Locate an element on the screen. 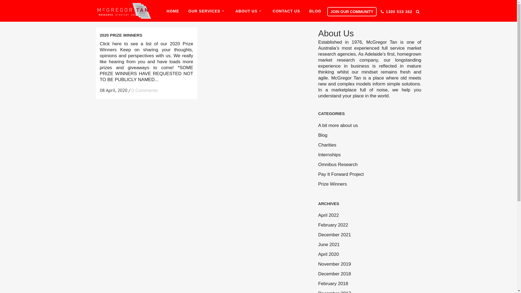 The width and height of the screenshot is (521, 293). February 2018 is located at coordinates (333, 284).